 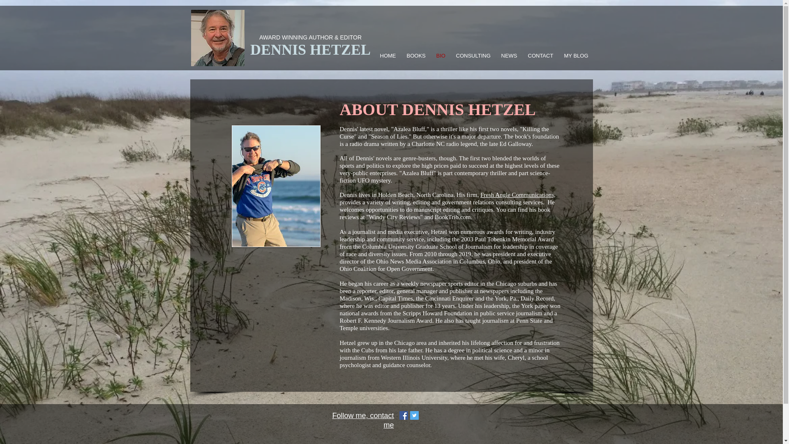 I want to click on DENNIS HETZEL, so click(x=310, y=50).